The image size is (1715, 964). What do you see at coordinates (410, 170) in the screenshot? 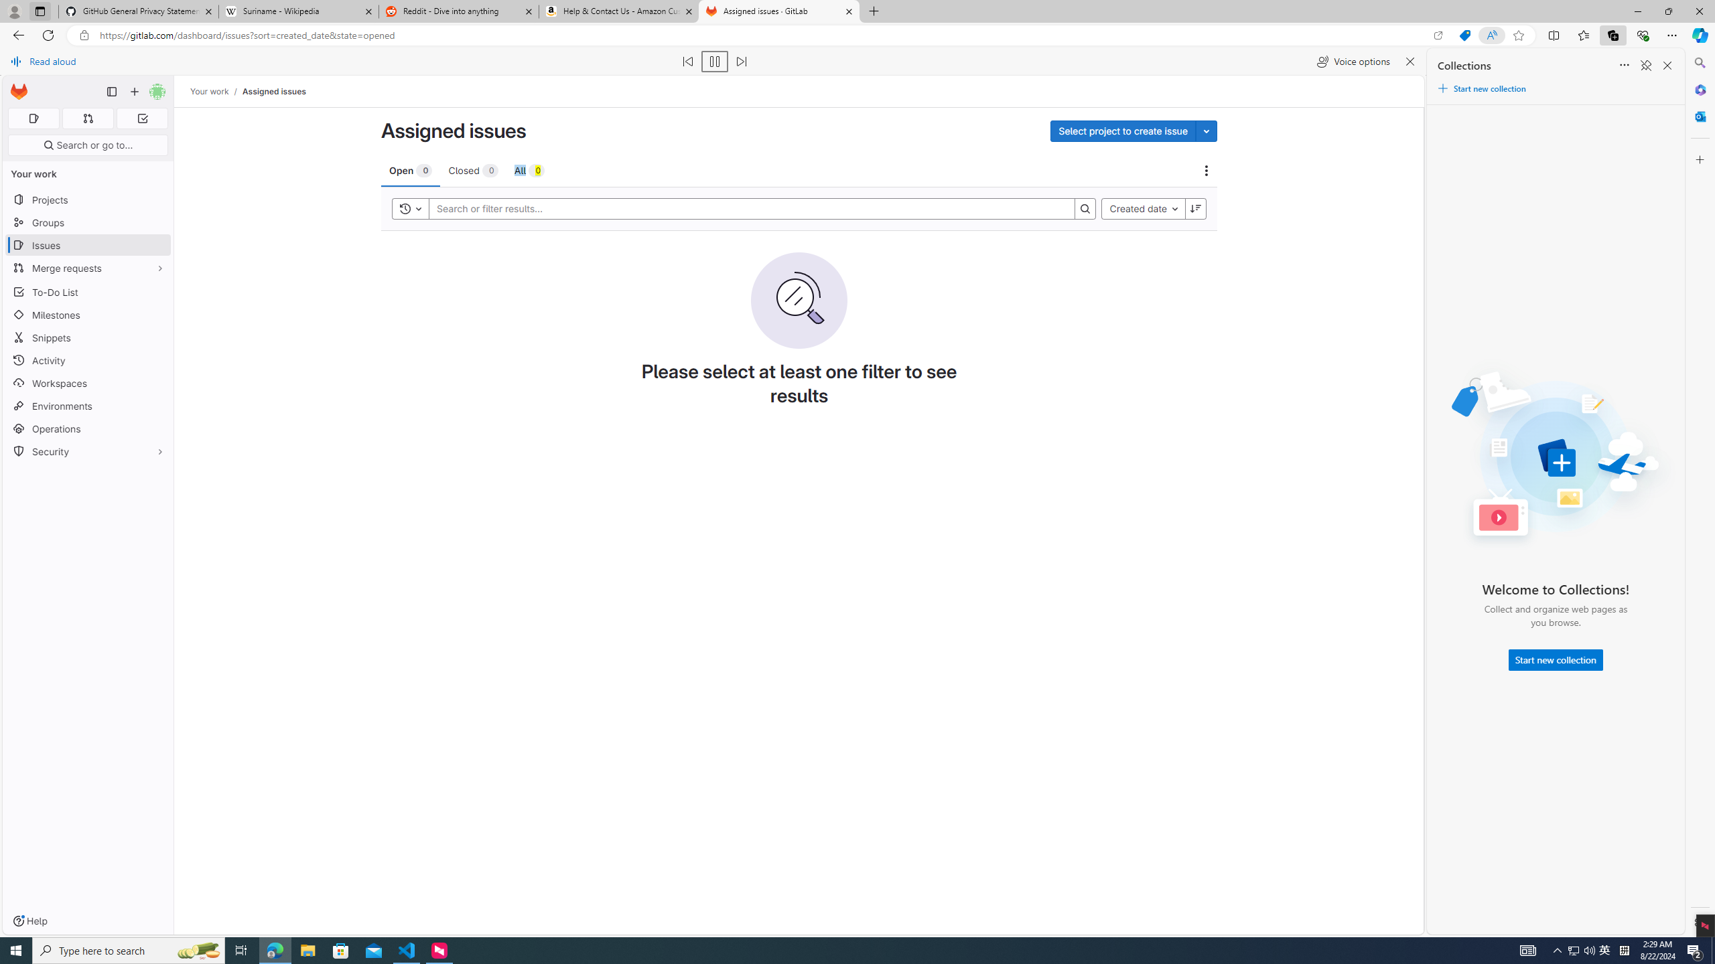
I see `Open 0` at bounding box center [410, 170].